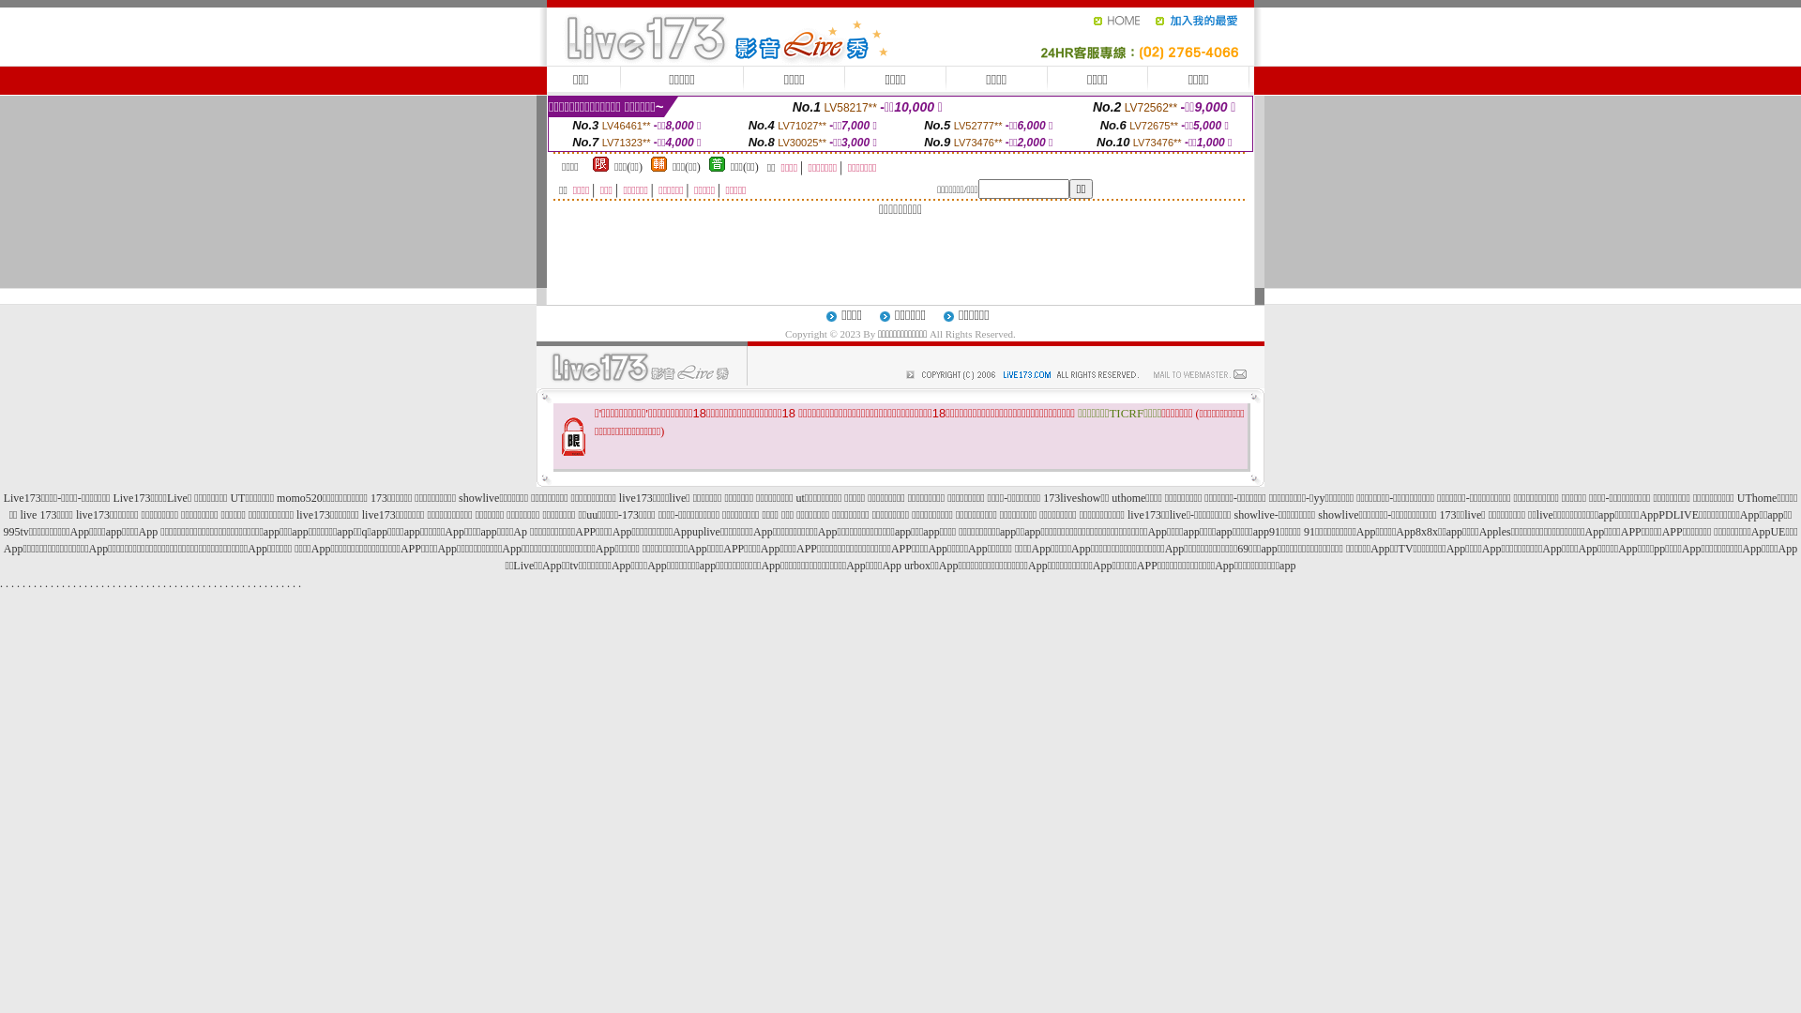 The width and height of the screenshot is (1801, 1013). What do you see at coordinates (182, 583) in the screenshot?
I see `.` at bounding box center [182, 583].